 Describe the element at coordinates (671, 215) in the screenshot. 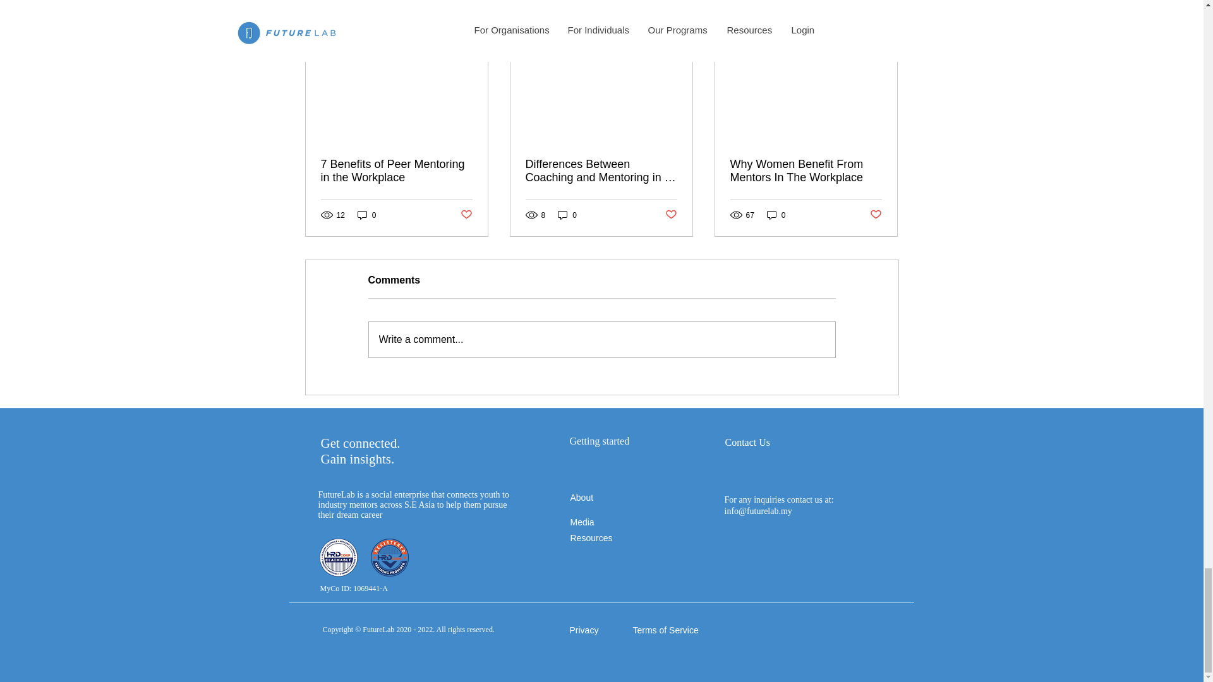

I see `Post not marked as liked` at that location.